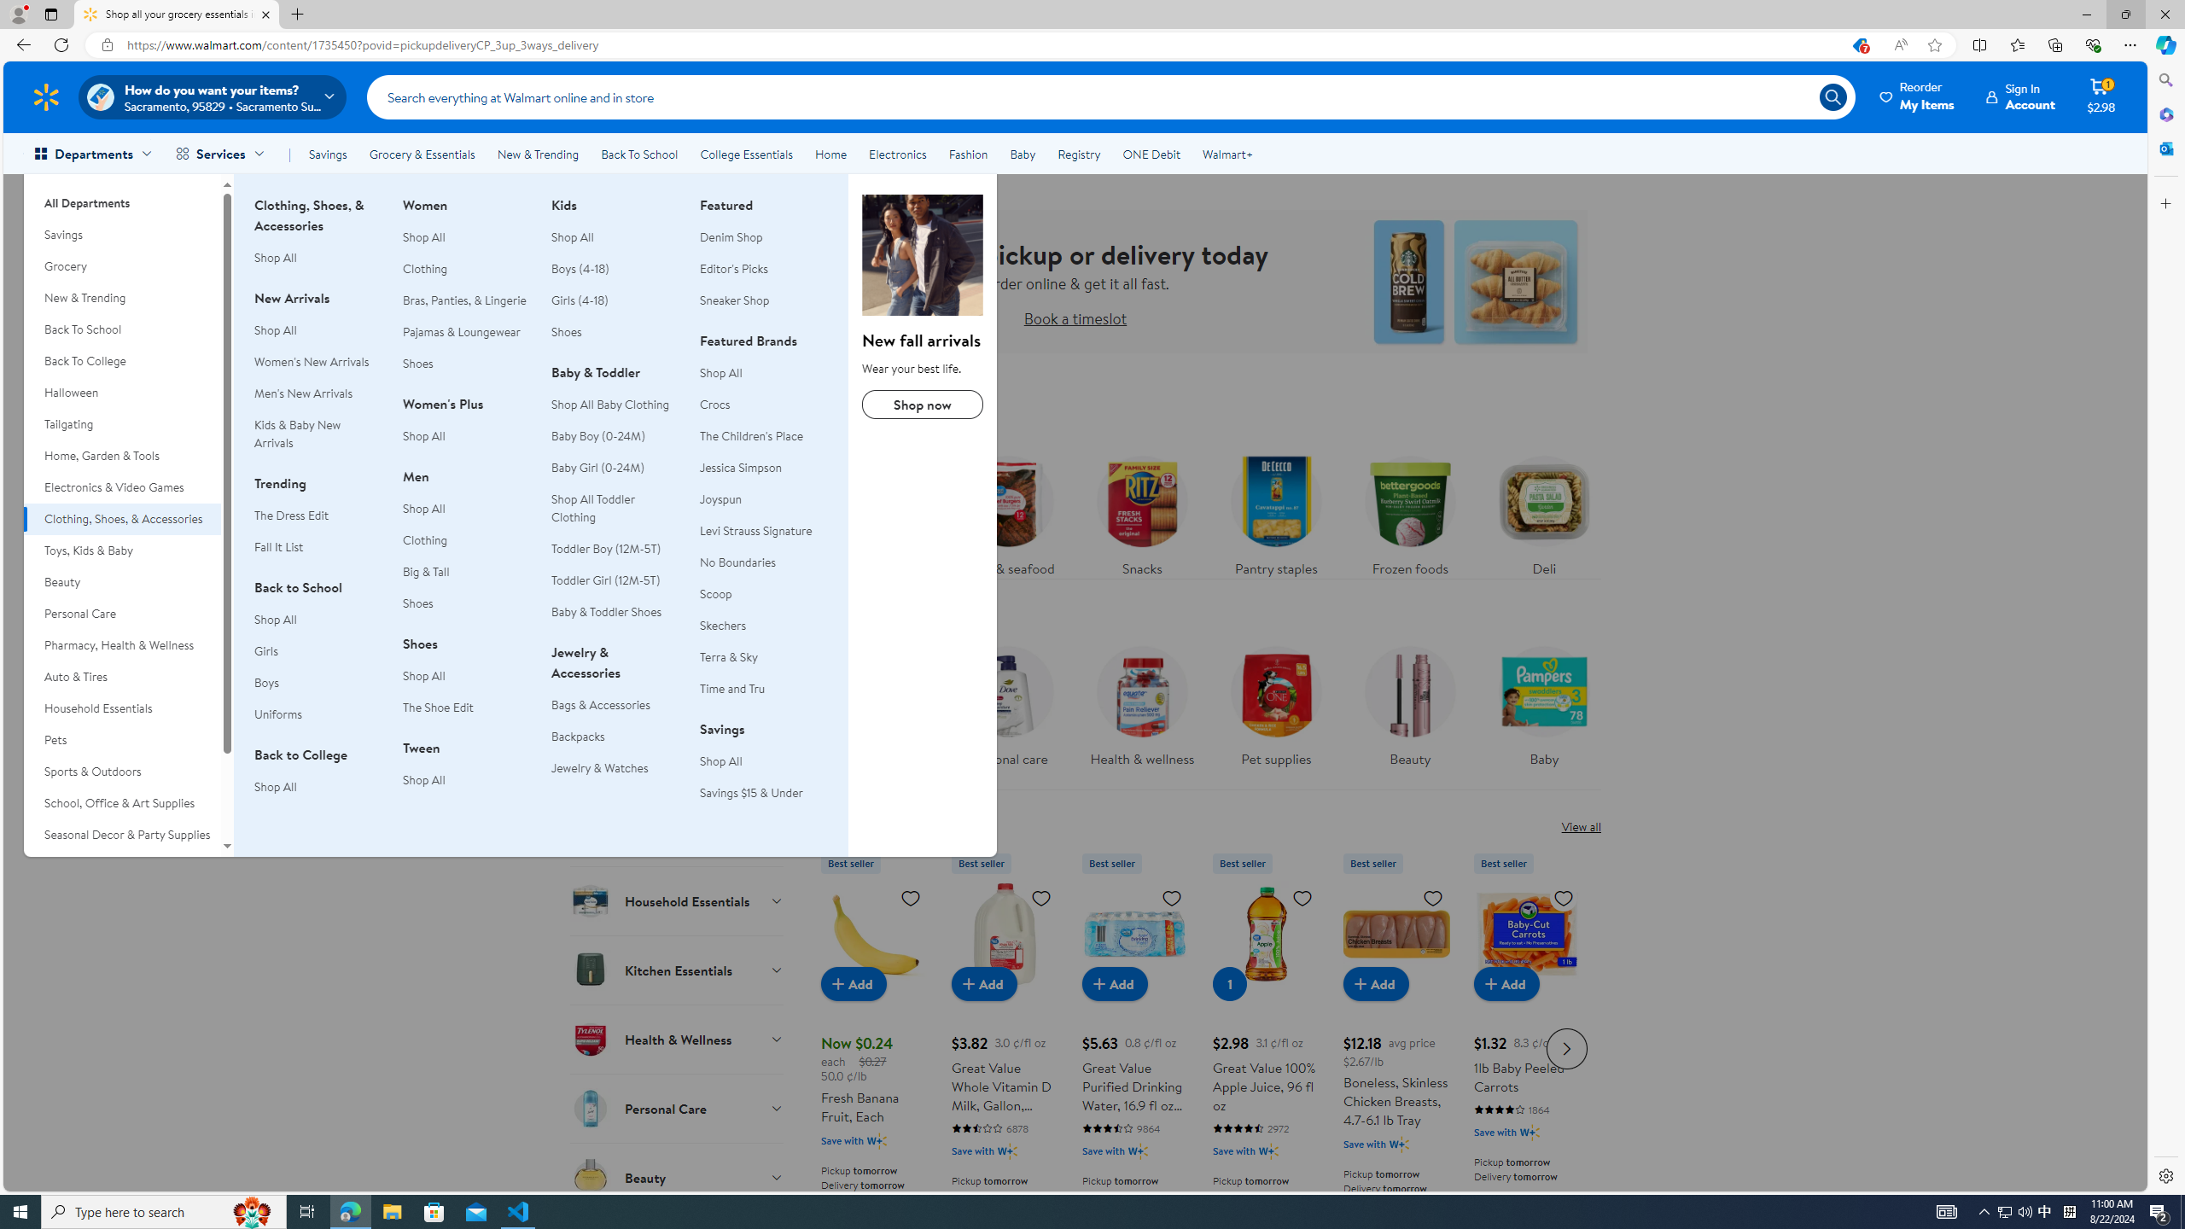  Describe the element at coordinates (466, 773) in the screenshot. I see `TweenShop All` at that location.